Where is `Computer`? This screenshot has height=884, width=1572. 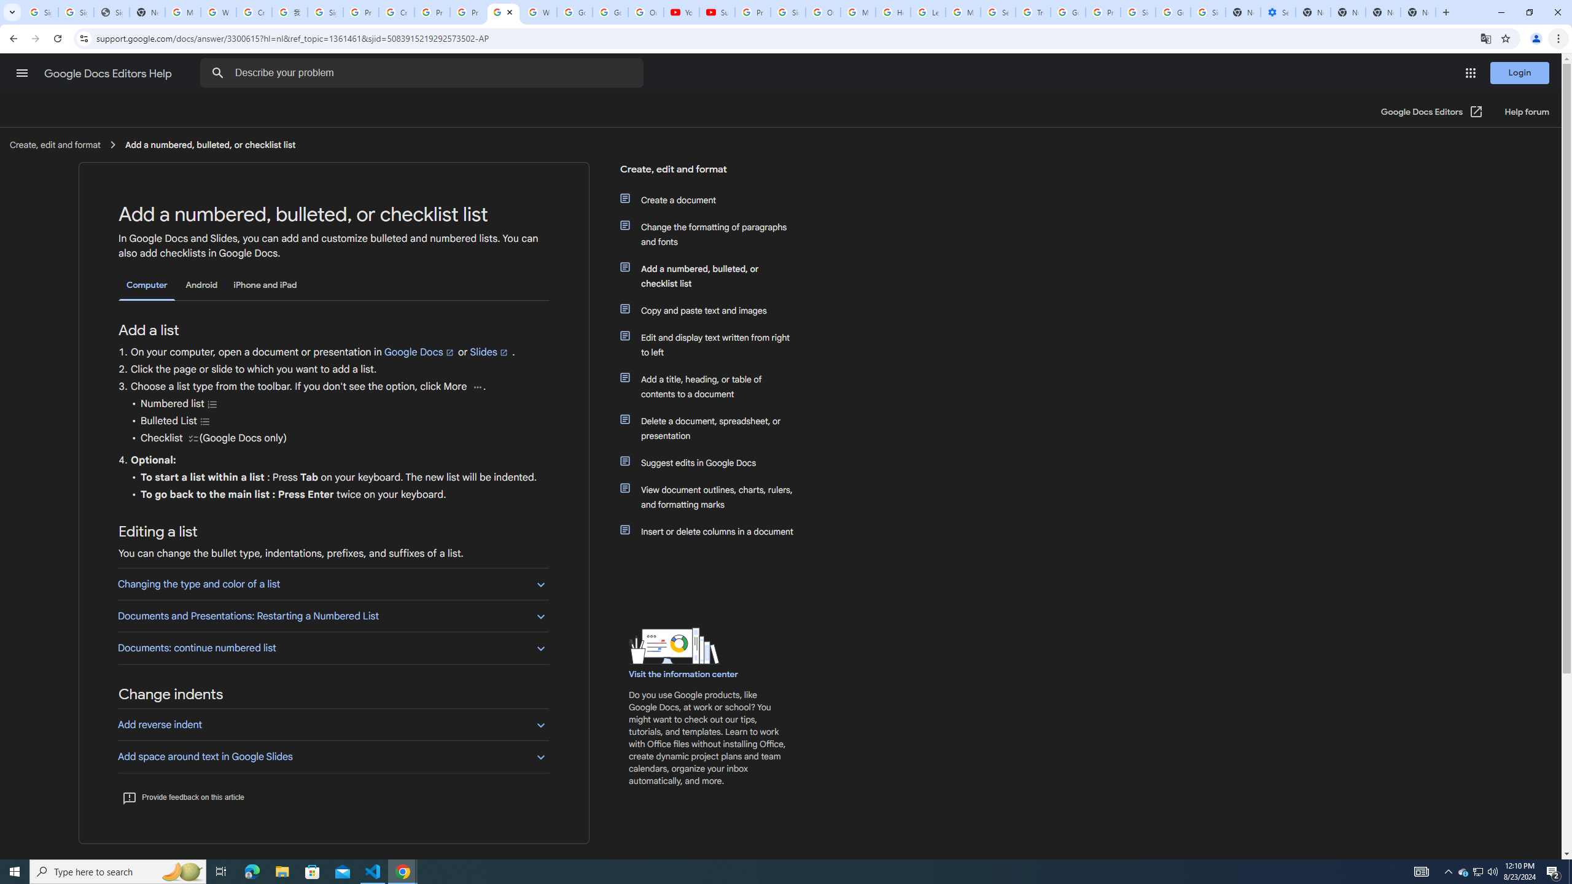 Computer is located at coordinates (147, 285).